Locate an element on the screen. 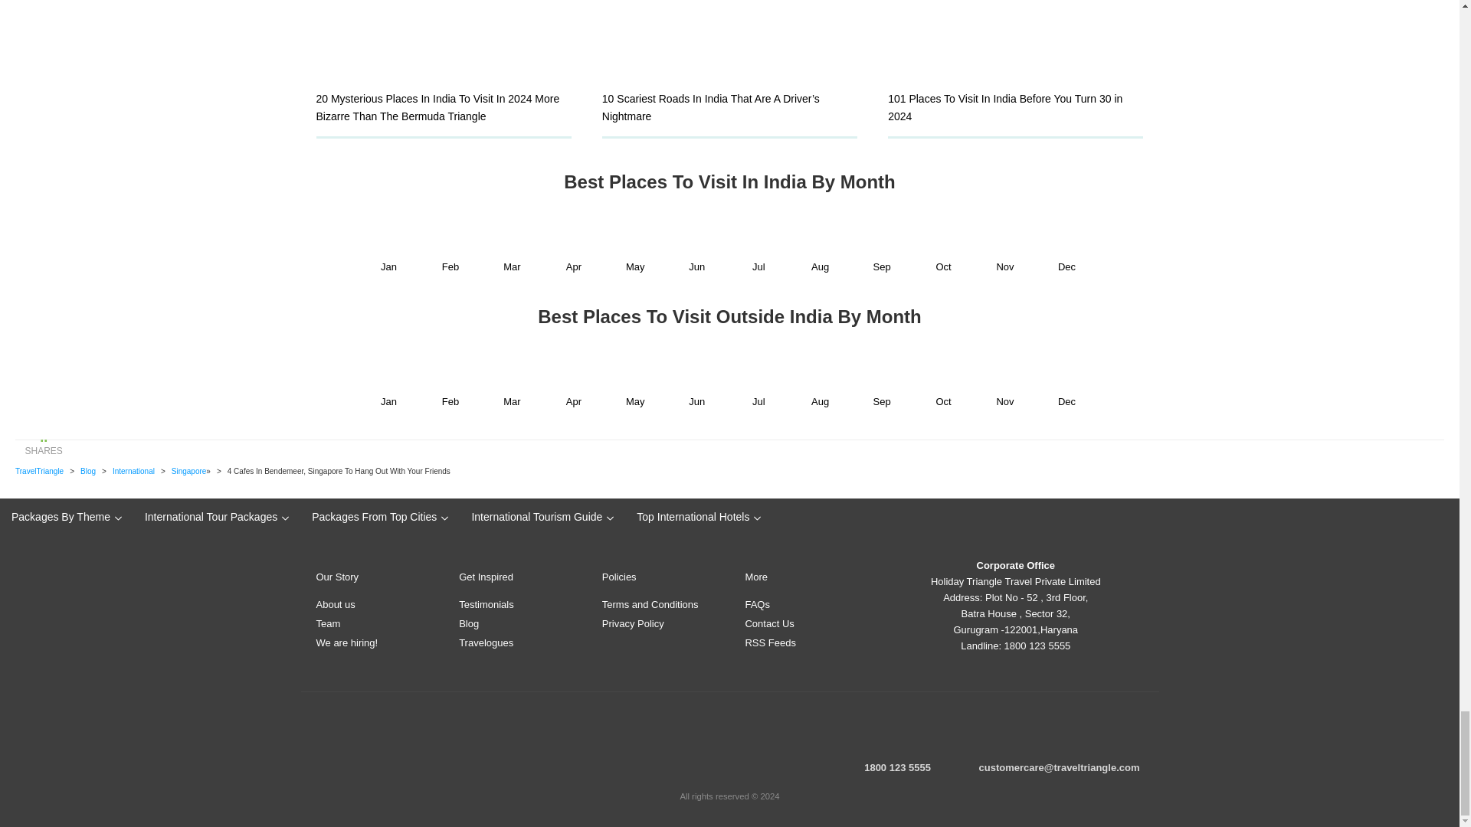 The height and width of the screenshot is (827, 1471). TravelTriangle is located at coordinates (38, 472).